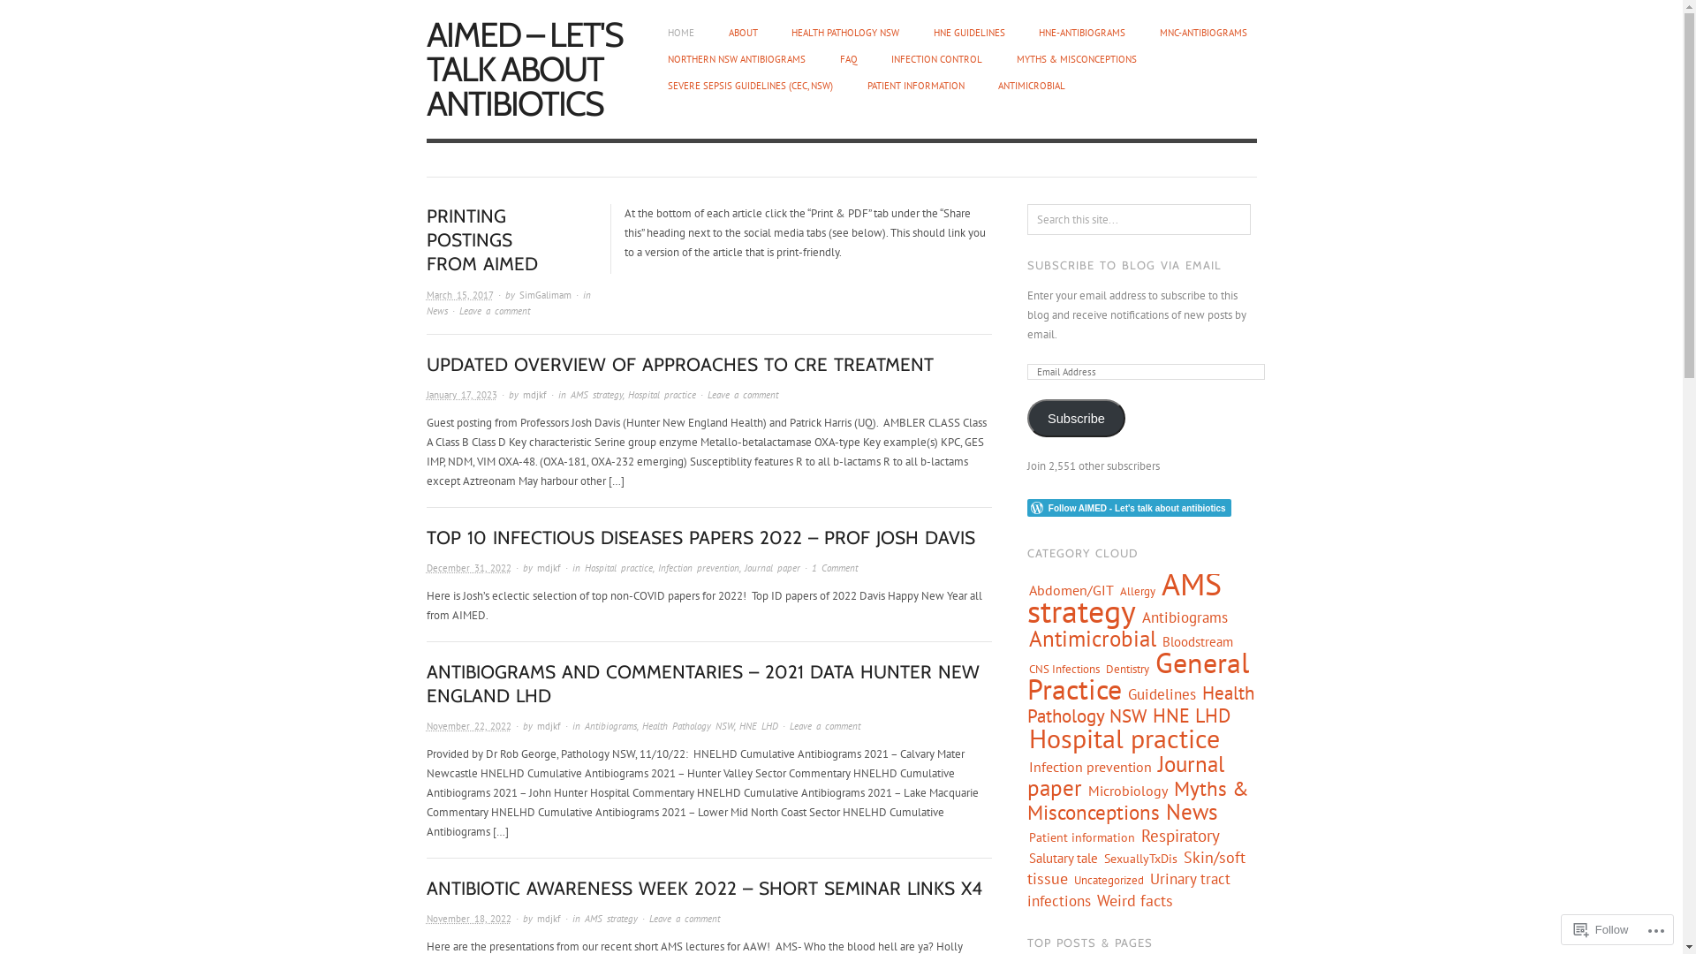 The image size is (1696, 954). I want to click on Leave a comment, so click(495, 311).